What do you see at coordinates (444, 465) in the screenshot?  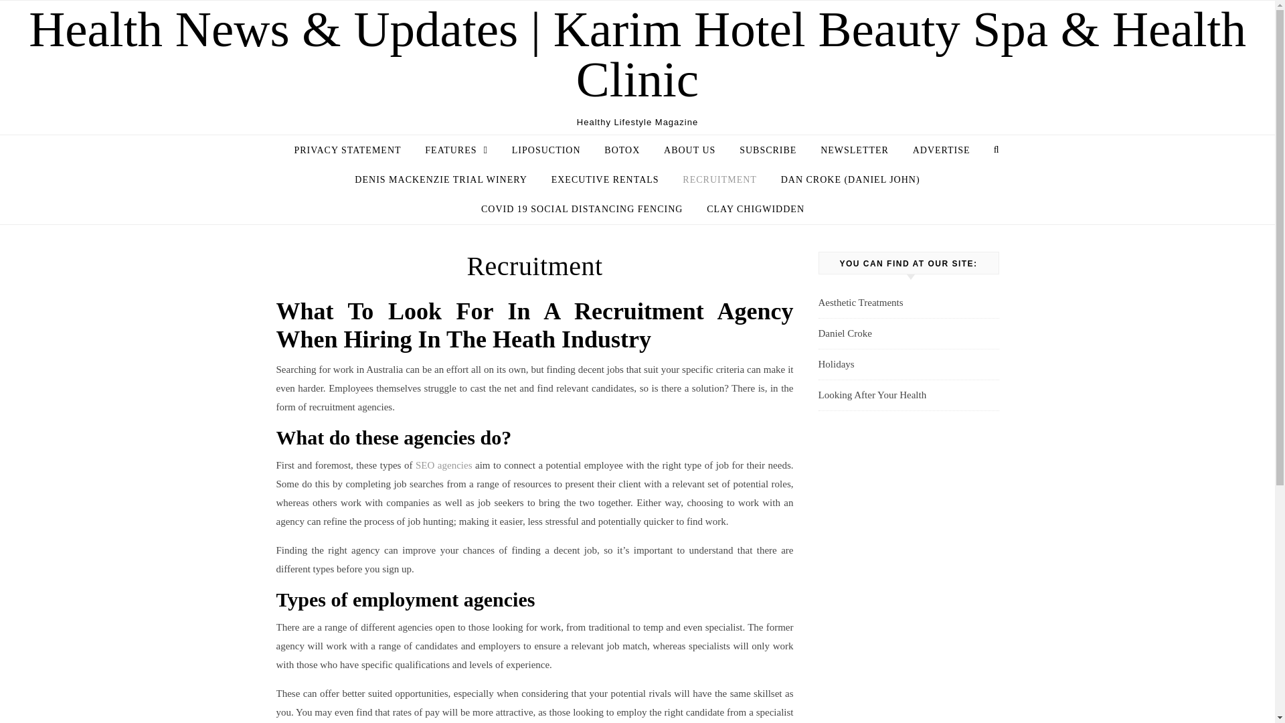 I see `SEO agencies` at bounding box center [444, 465].